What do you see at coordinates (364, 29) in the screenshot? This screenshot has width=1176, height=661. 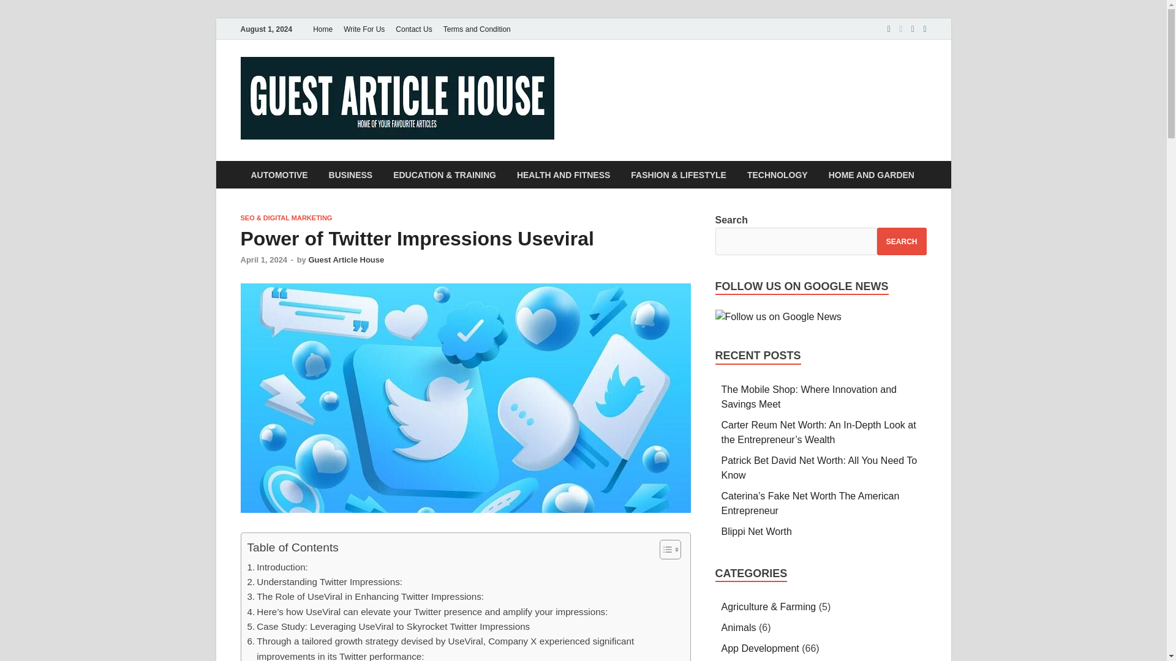 I see `Write For Us` at bounding box center [364, 29].